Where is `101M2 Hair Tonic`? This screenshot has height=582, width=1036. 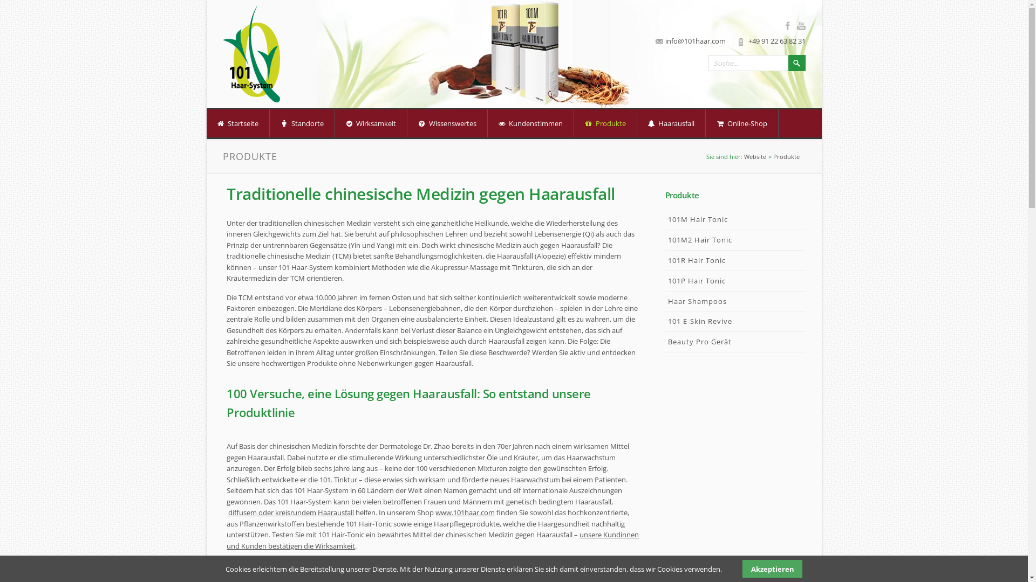
101M2 Hair Tonic is located at coordinates (735, 240).